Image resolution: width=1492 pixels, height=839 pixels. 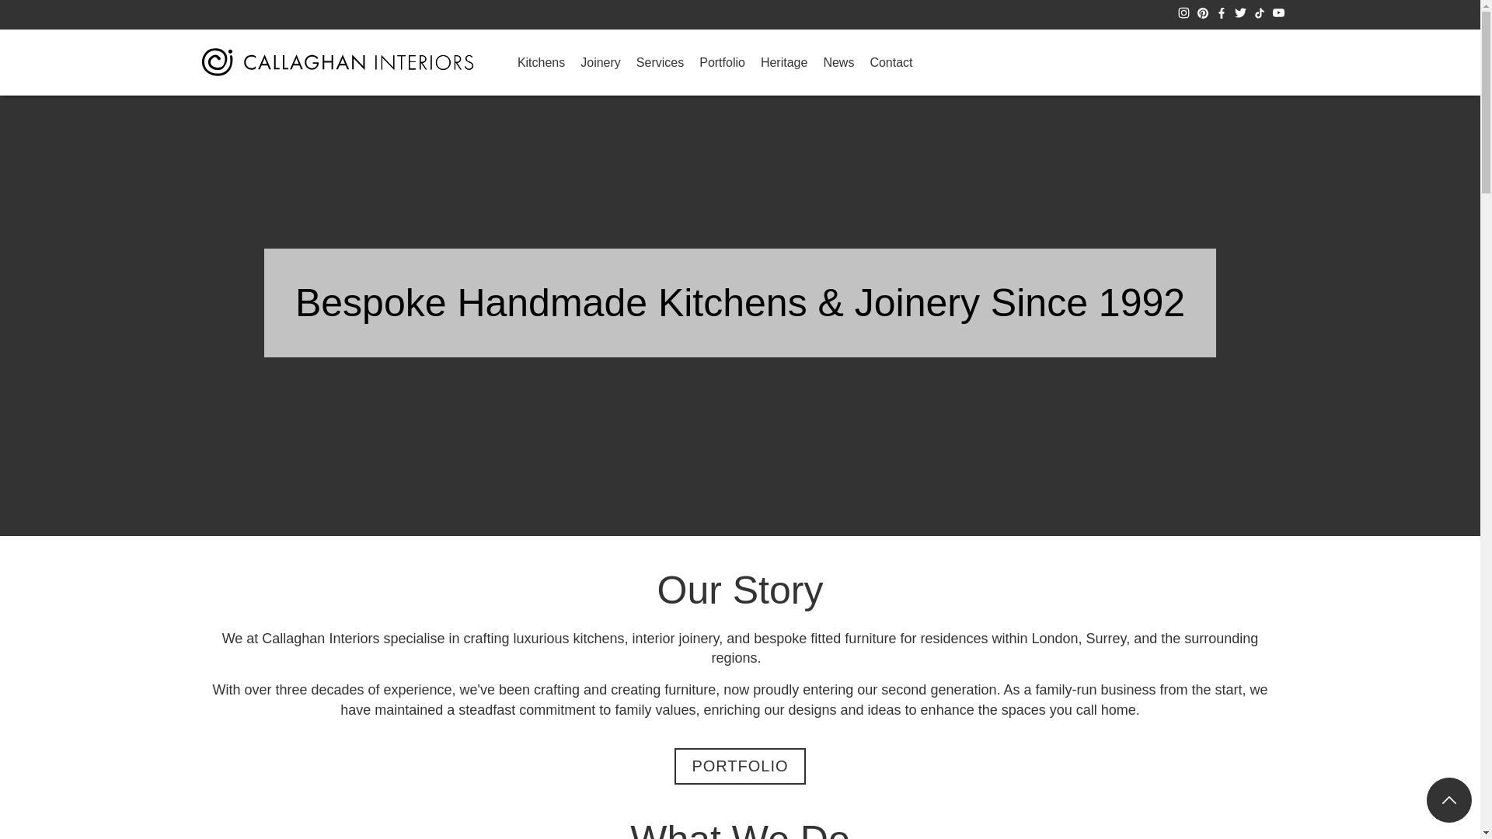 I want to click on Callaghan Interiors homepage, so click(x=336, y=62).